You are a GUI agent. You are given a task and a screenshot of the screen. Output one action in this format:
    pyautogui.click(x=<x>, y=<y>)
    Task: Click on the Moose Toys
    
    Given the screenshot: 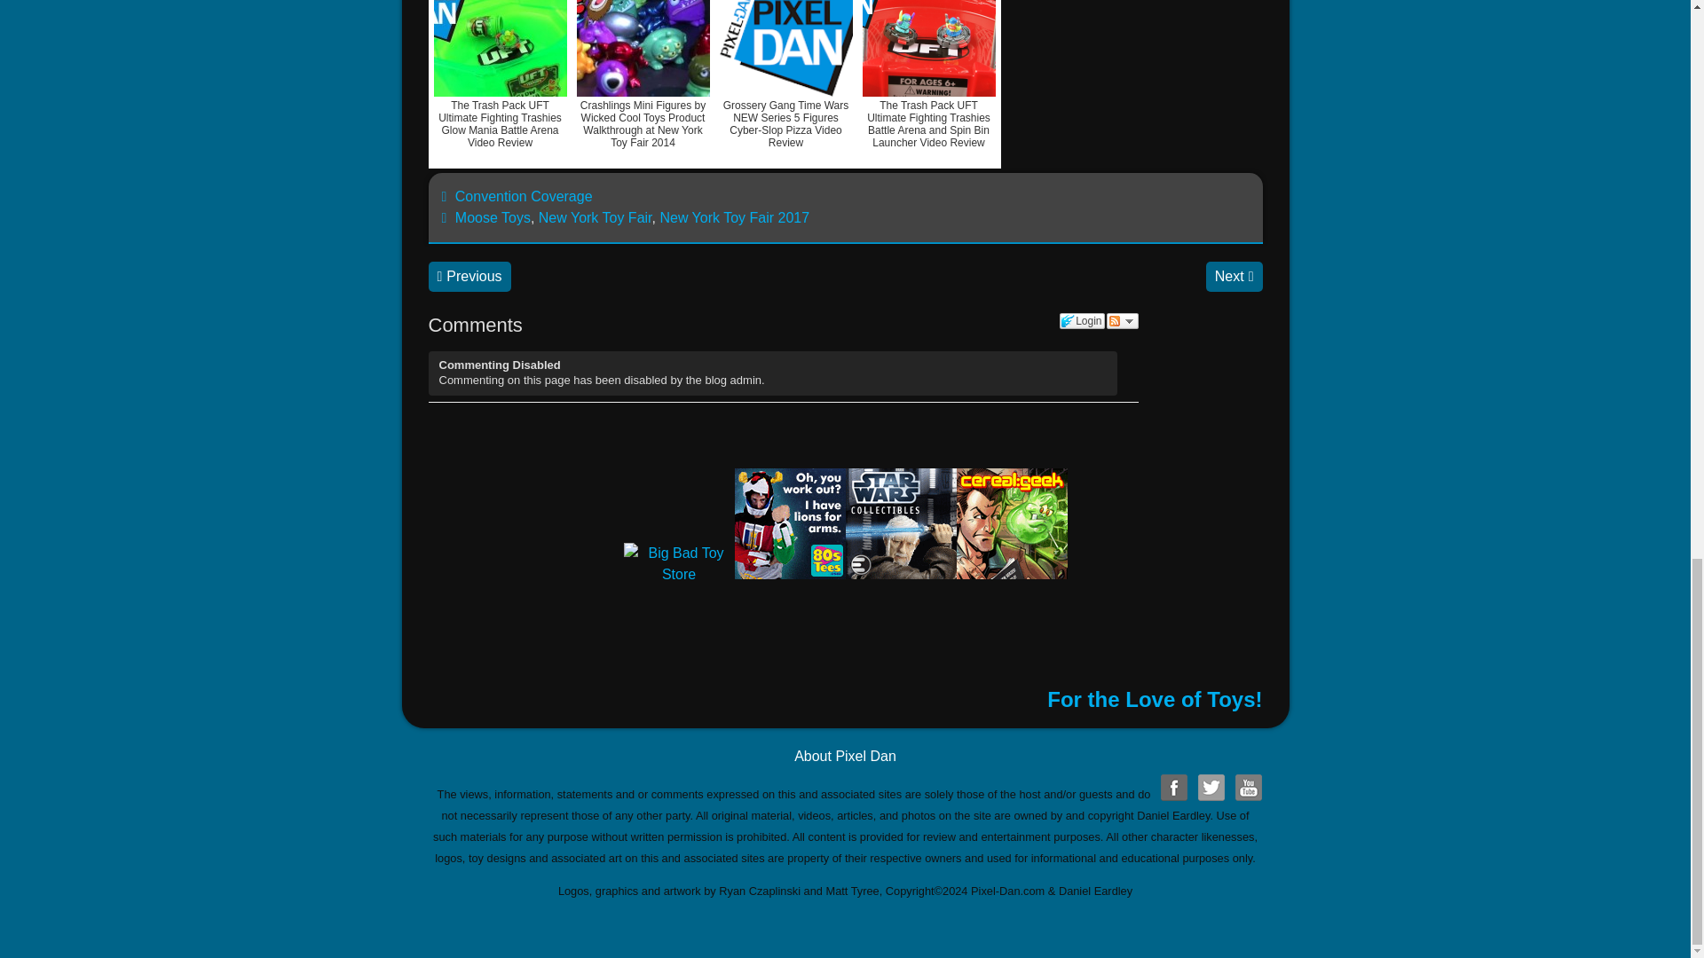 What is the action you would take?
    pyautogui.click(x=492, y=216)
    